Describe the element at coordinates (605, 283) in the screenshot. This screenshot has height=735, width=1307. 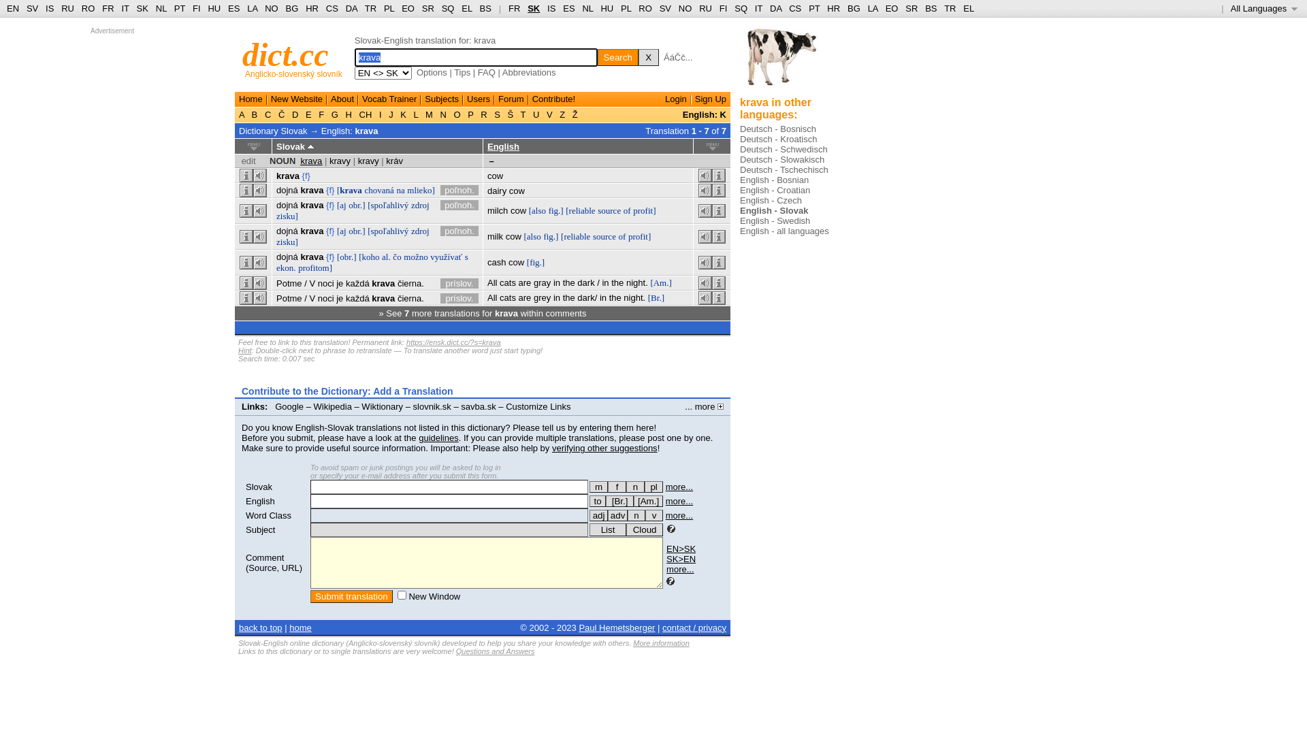
I see `in` at that location.